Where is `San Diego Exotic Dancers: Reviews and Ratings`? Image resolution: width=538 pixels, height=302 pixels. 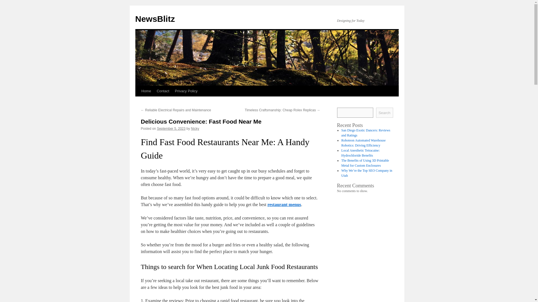 San Diego Exotic Dancers: Reviews and Ratings is located at coordinates (366, 133).